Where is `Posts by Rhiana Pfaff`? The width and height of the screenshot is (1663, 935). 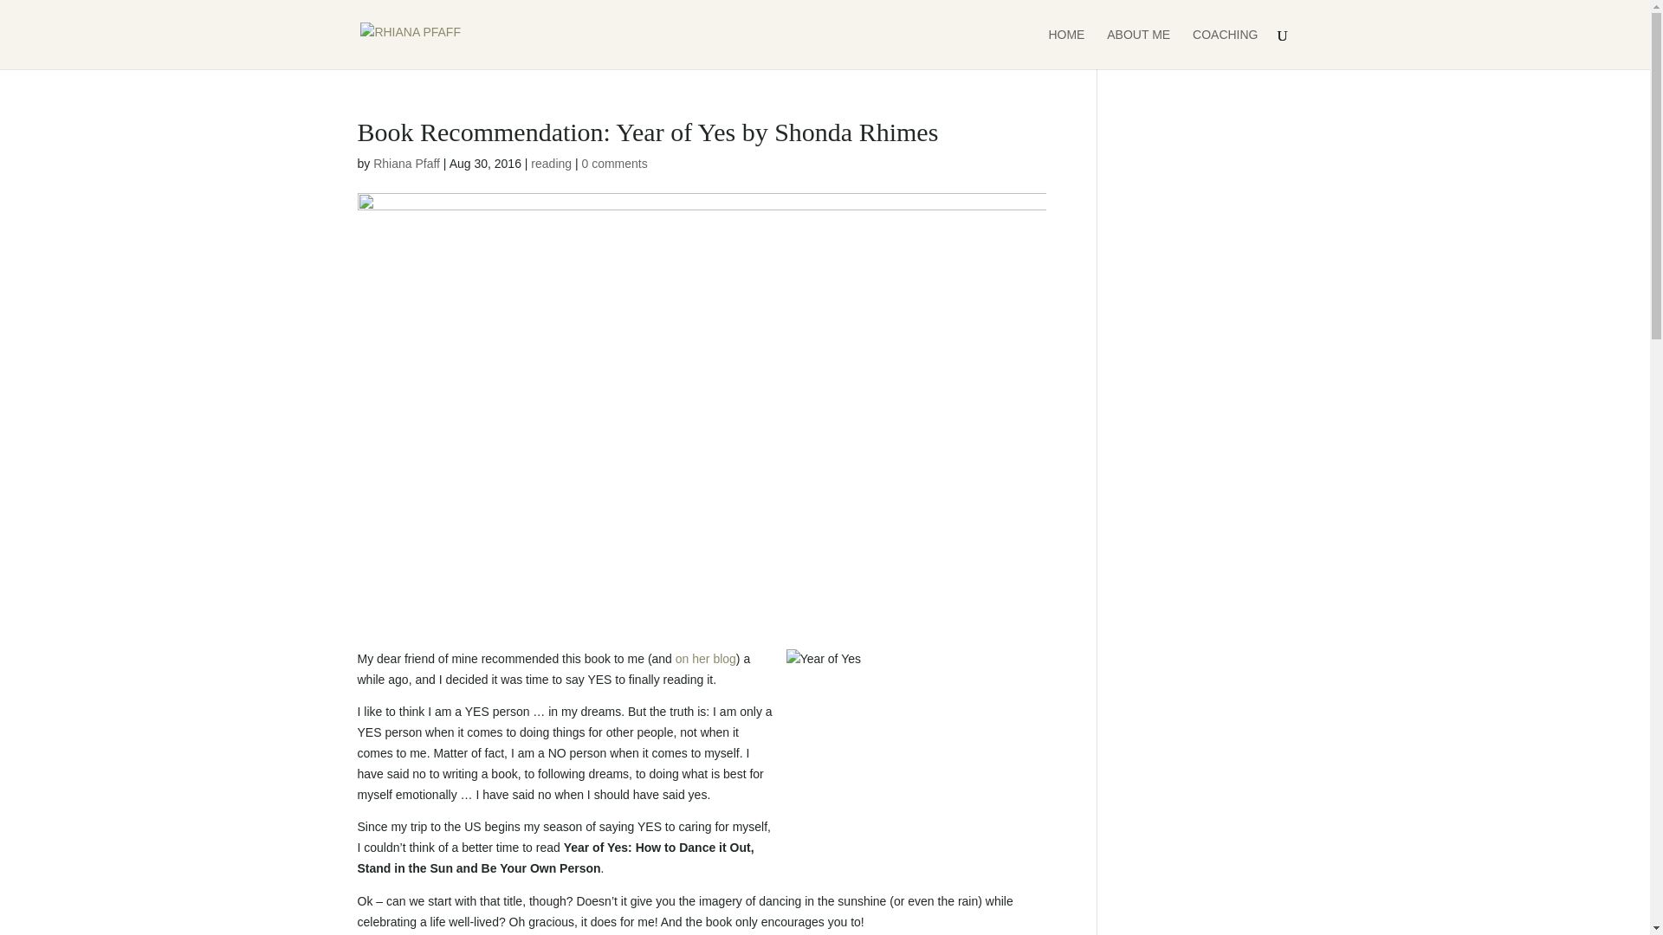
Posts by Rhiana Pfaff is located at coordinates (406, 163).